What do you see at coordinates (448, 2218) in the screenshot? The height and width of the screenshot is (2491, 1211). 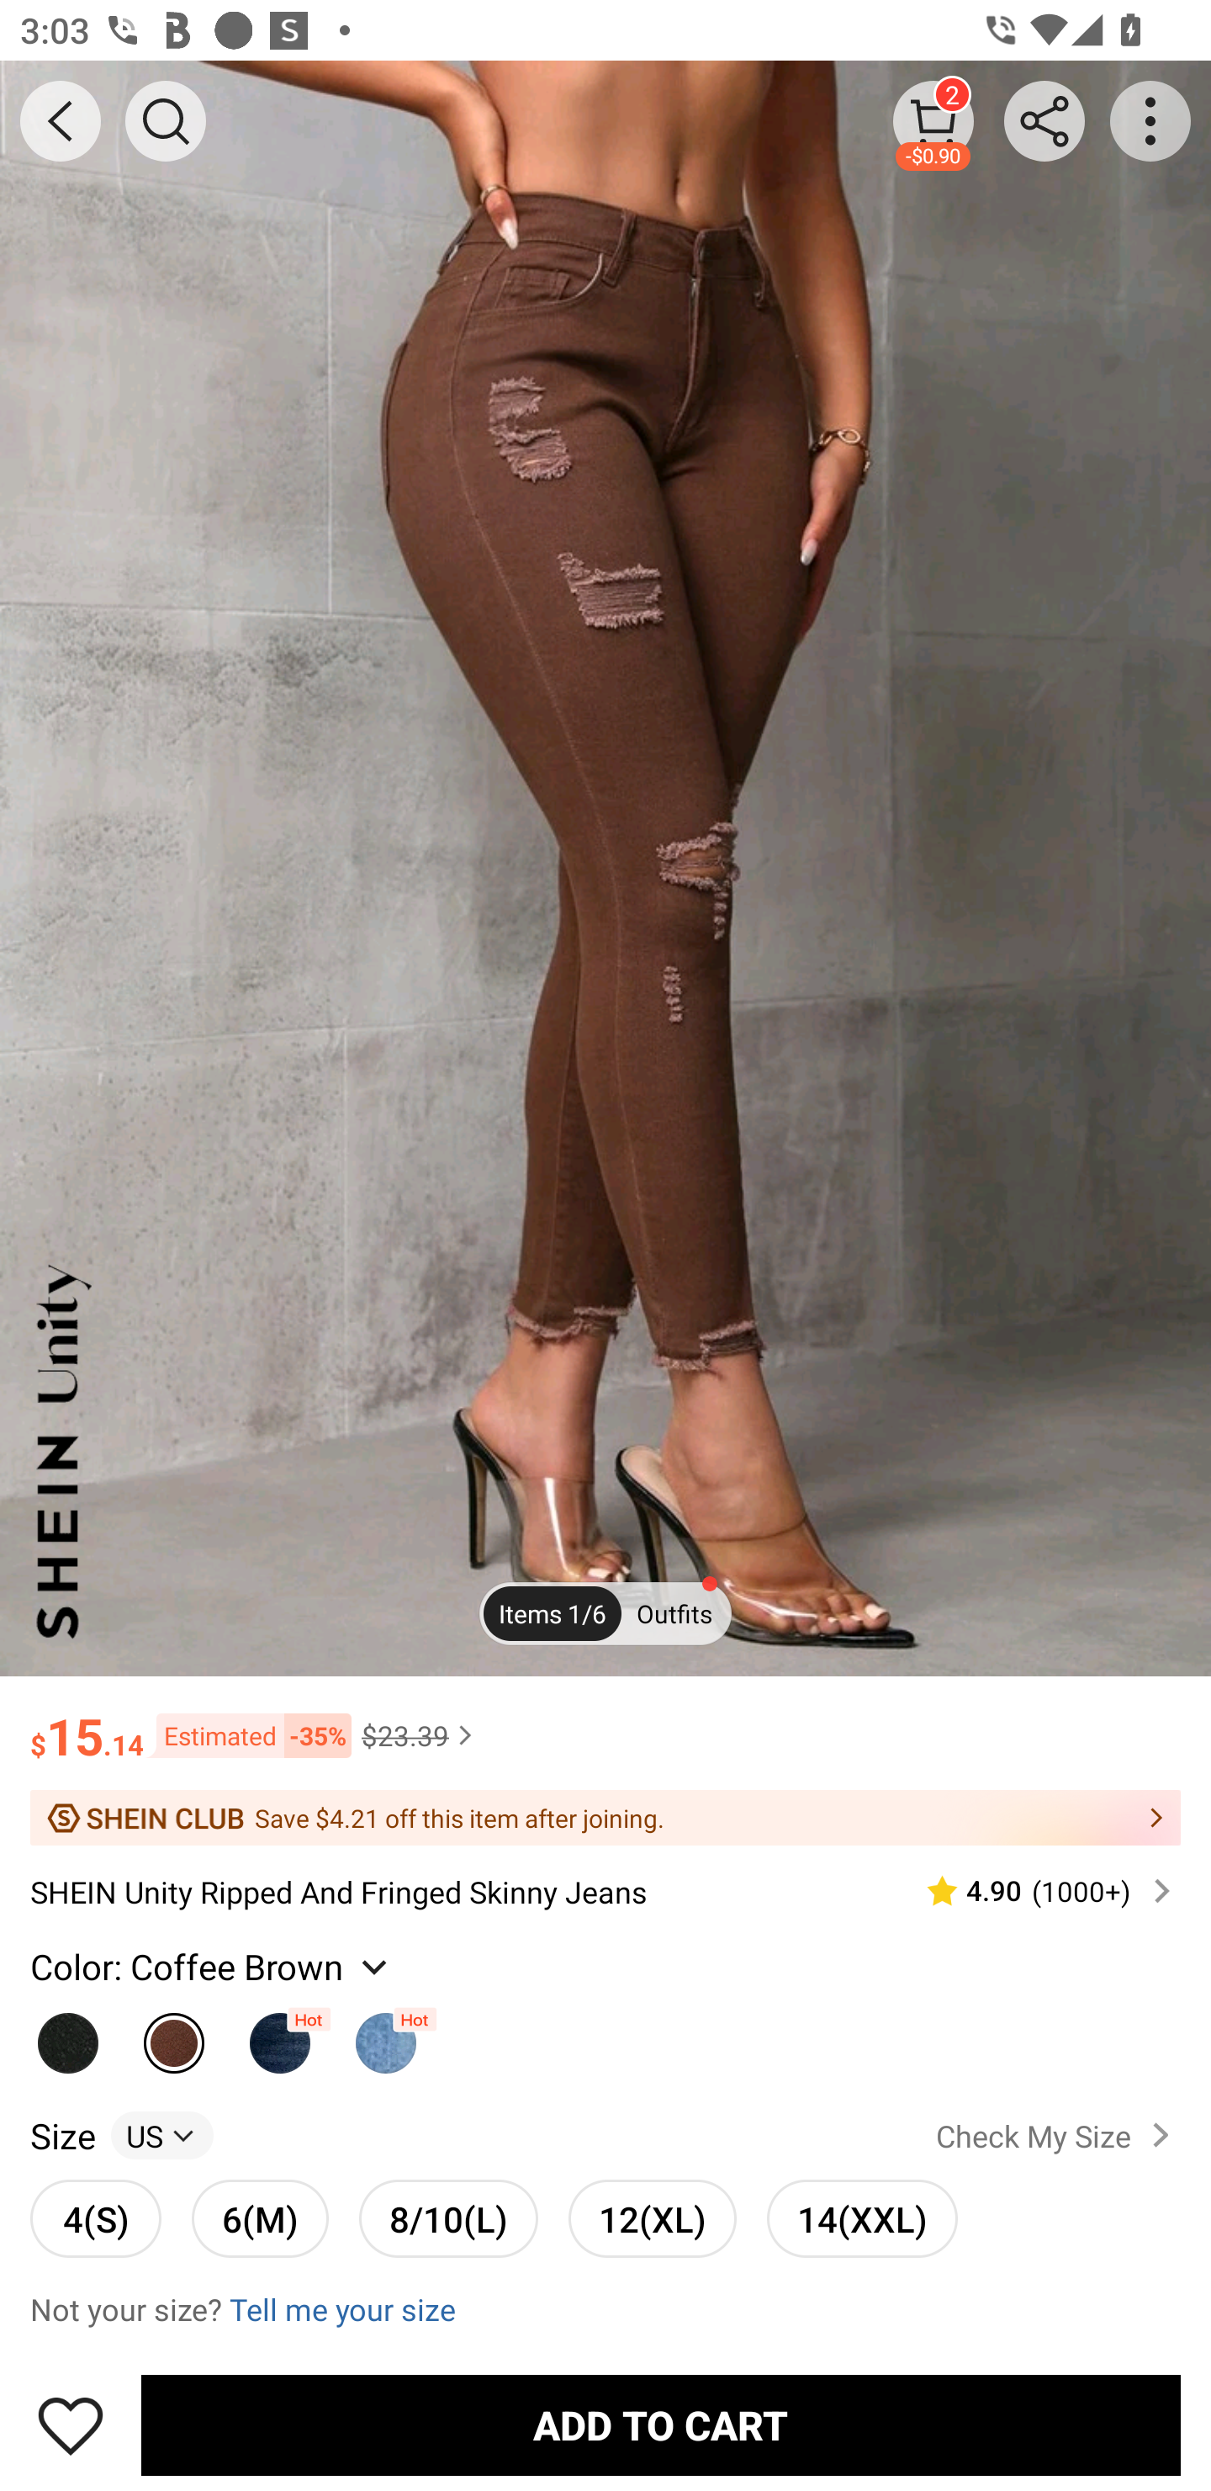 I see `8/10(L) 8/10(L)unselected option` at bounding box center [448, 2218].